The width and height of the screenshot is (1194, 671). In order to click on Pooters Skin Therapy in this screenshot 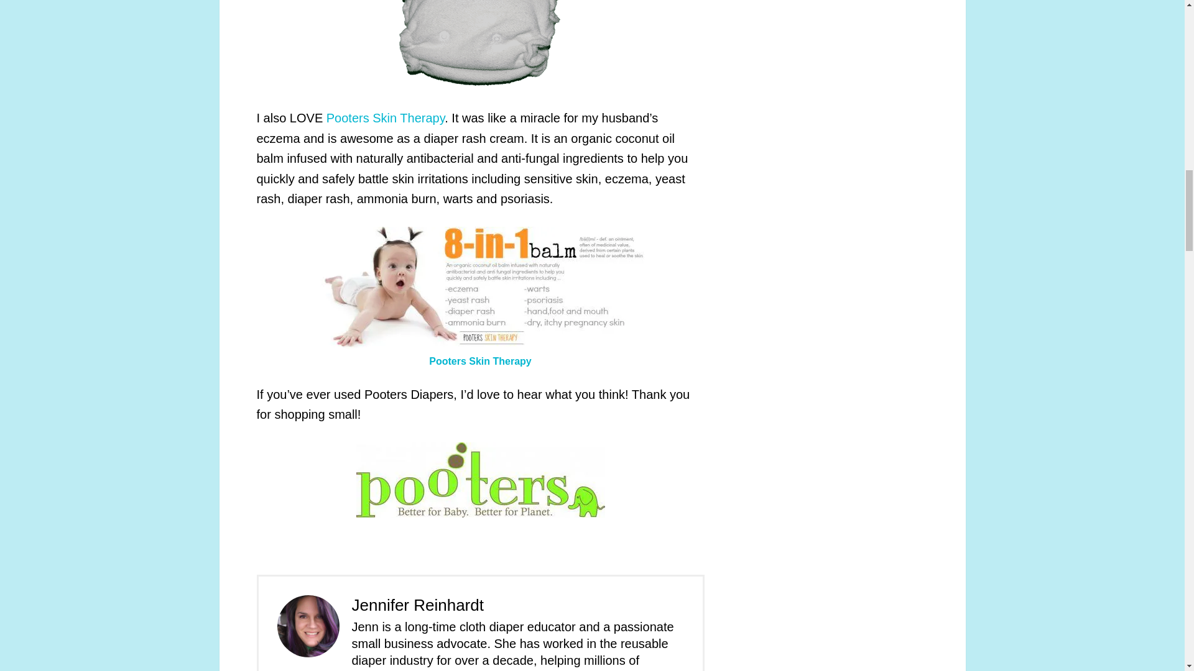, I will do `click(385, 118)`.